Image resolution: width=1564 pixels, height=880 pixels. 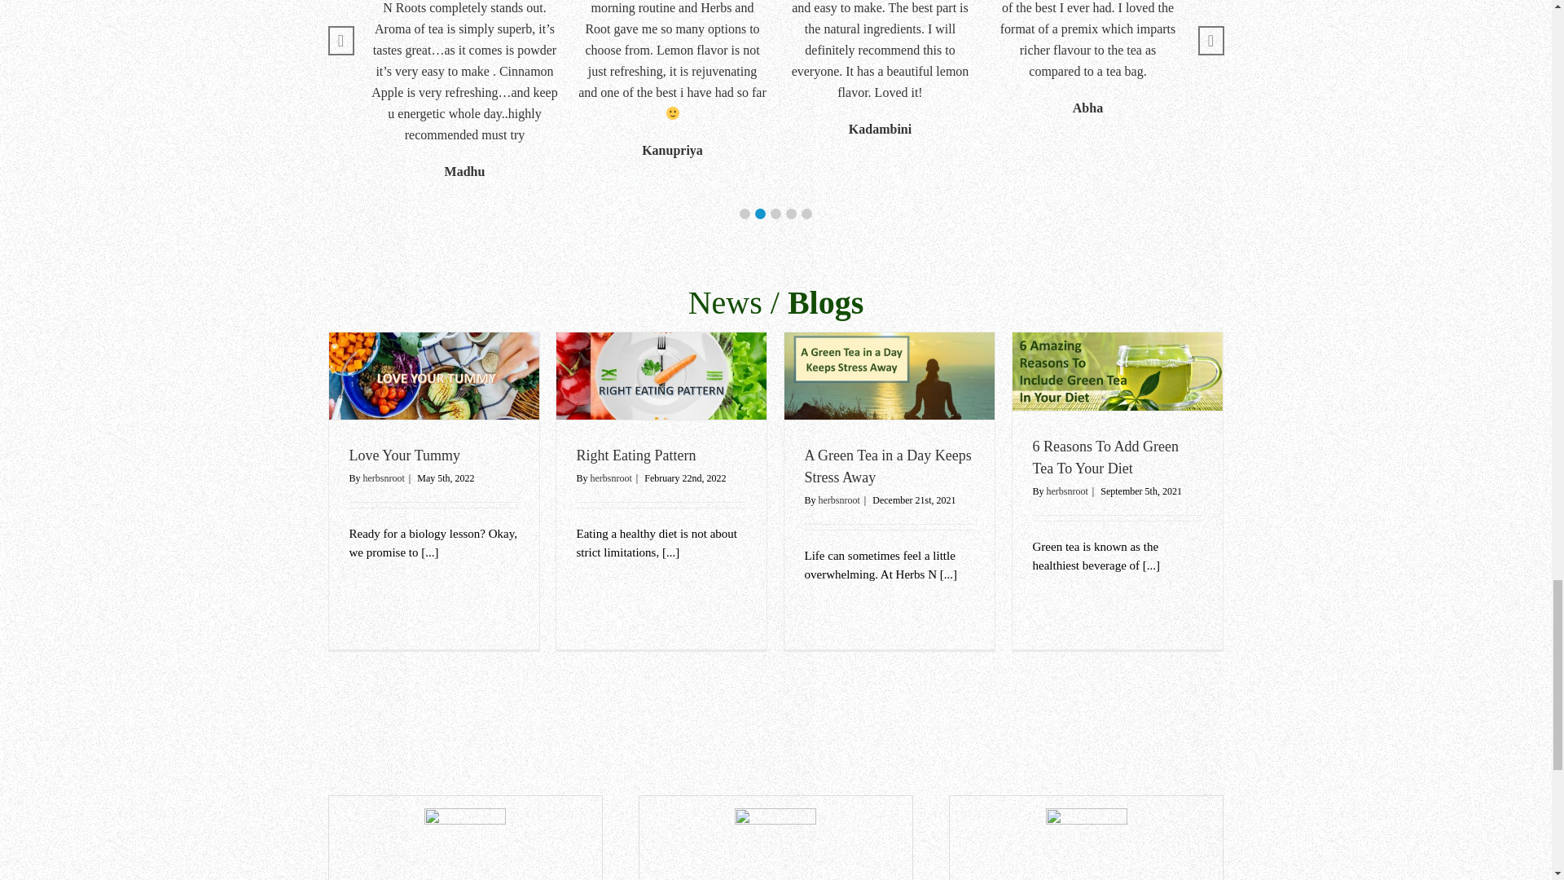 I want to click on Posts by herbsnroot, so click(x=839, y=500).